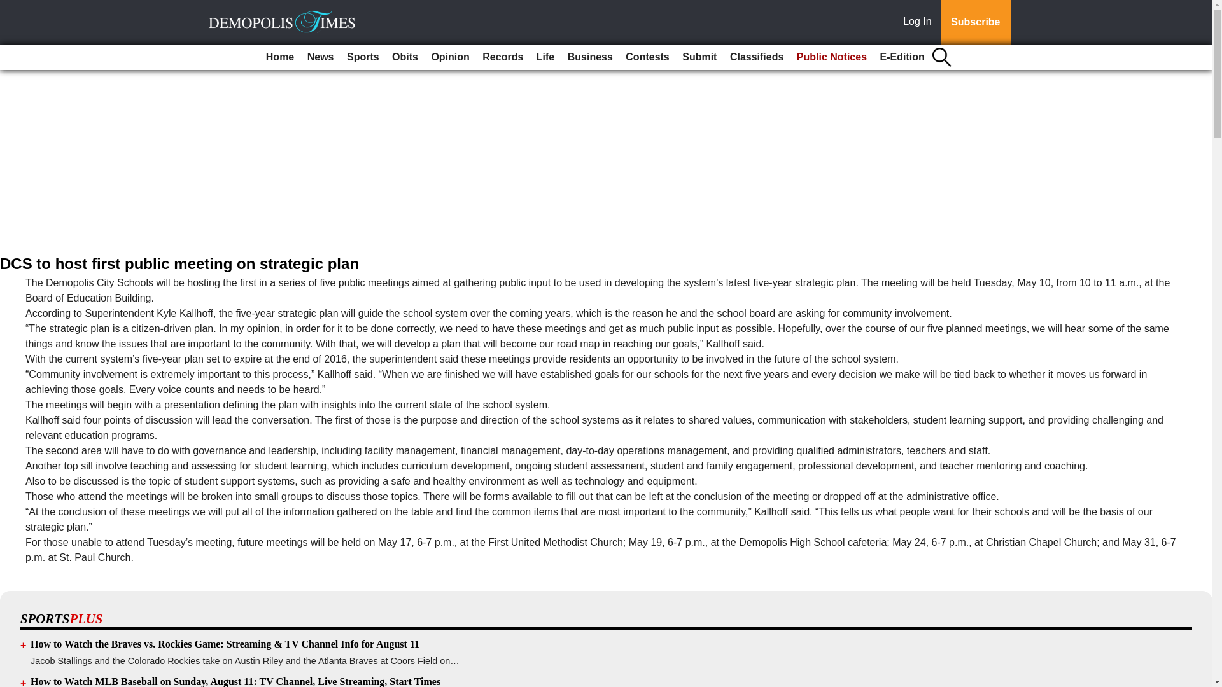  What do you see at coordinates (449, 57) in the screenshot?
I see `Opinion` at bounding box center [449, 57].